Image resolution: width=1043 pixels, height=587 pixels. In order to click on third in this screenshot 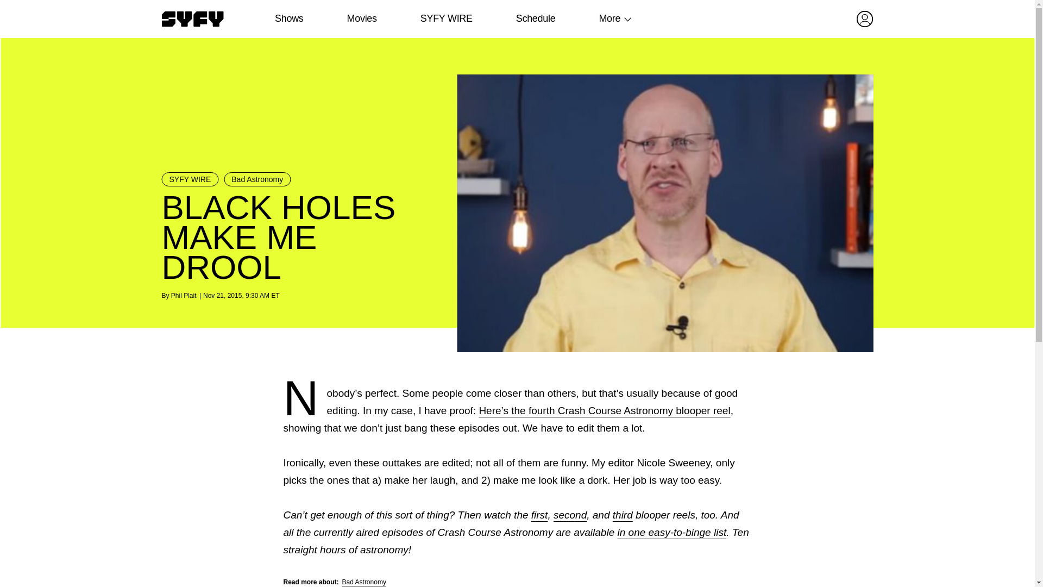, I will do `click(623, 515)`.